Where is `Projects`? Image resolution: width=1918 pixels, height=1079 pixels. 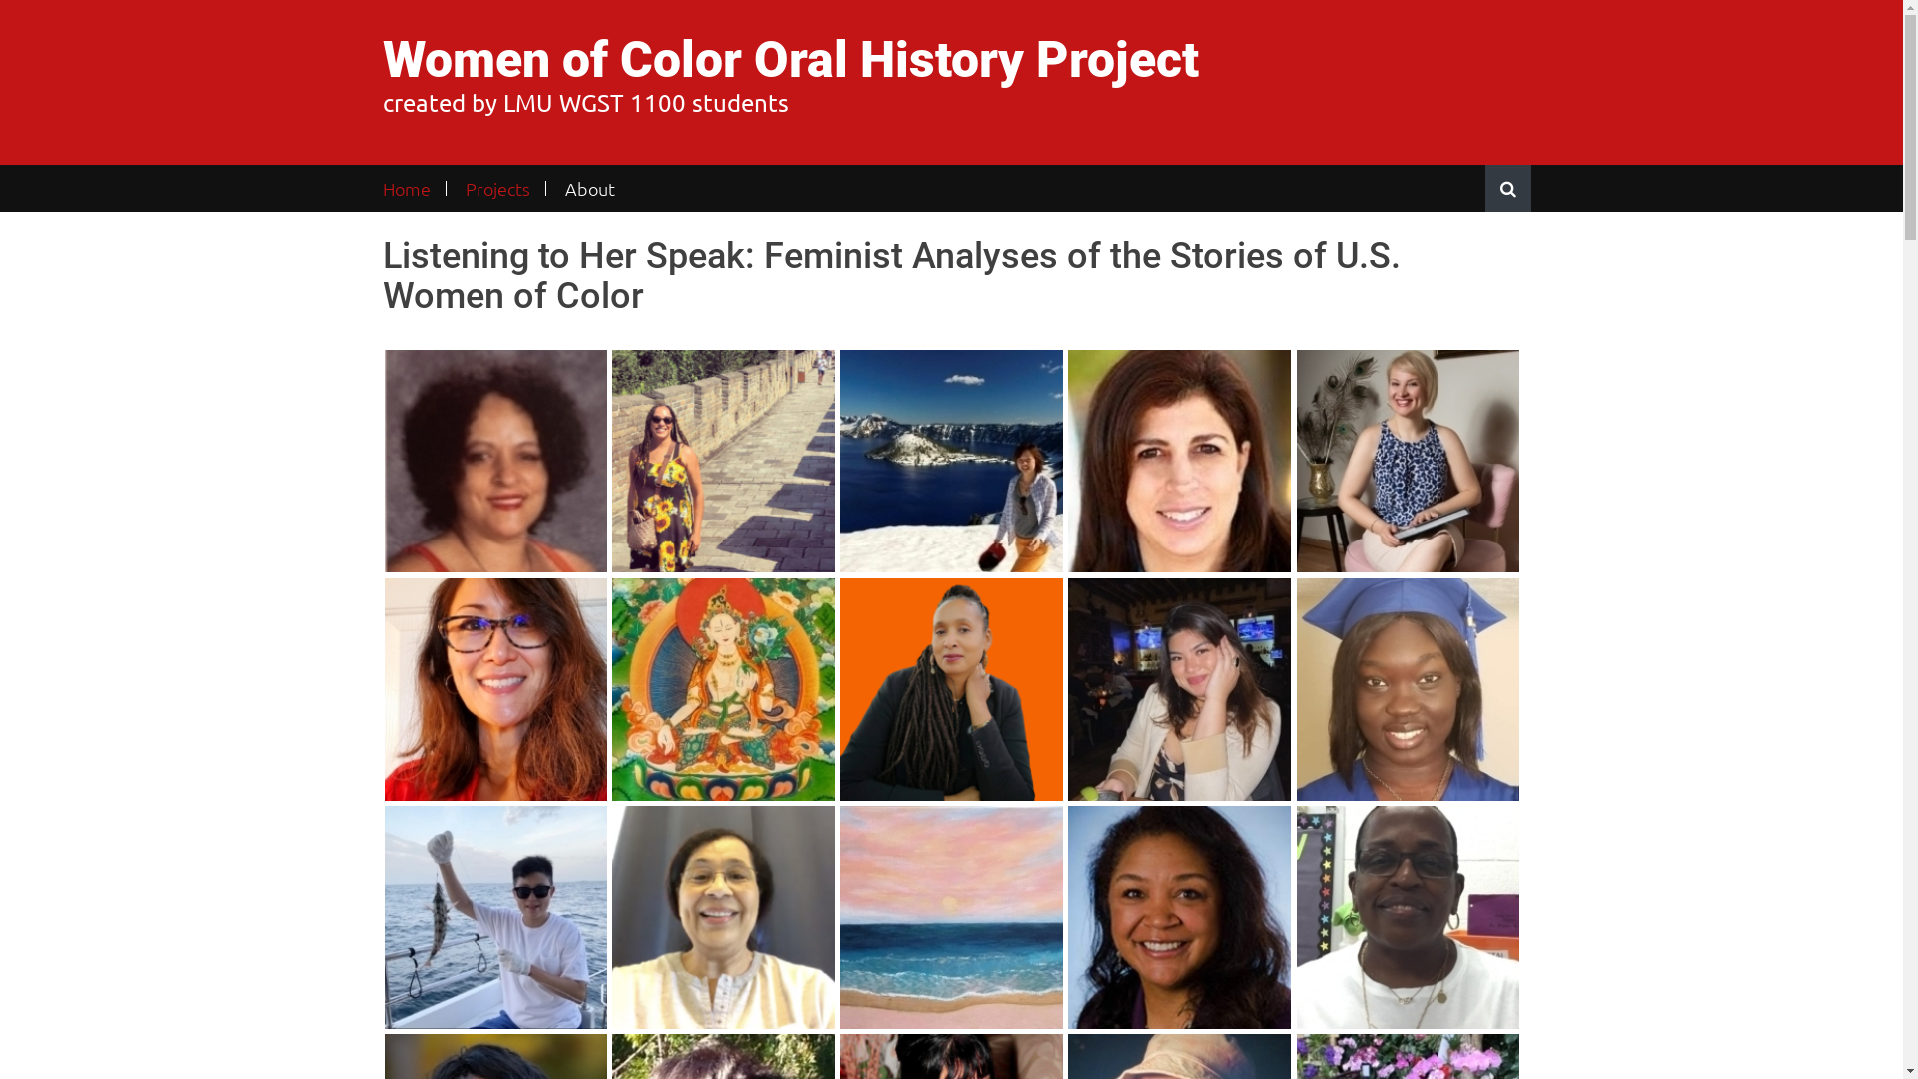
Projects is located at coordinates (497, 188).